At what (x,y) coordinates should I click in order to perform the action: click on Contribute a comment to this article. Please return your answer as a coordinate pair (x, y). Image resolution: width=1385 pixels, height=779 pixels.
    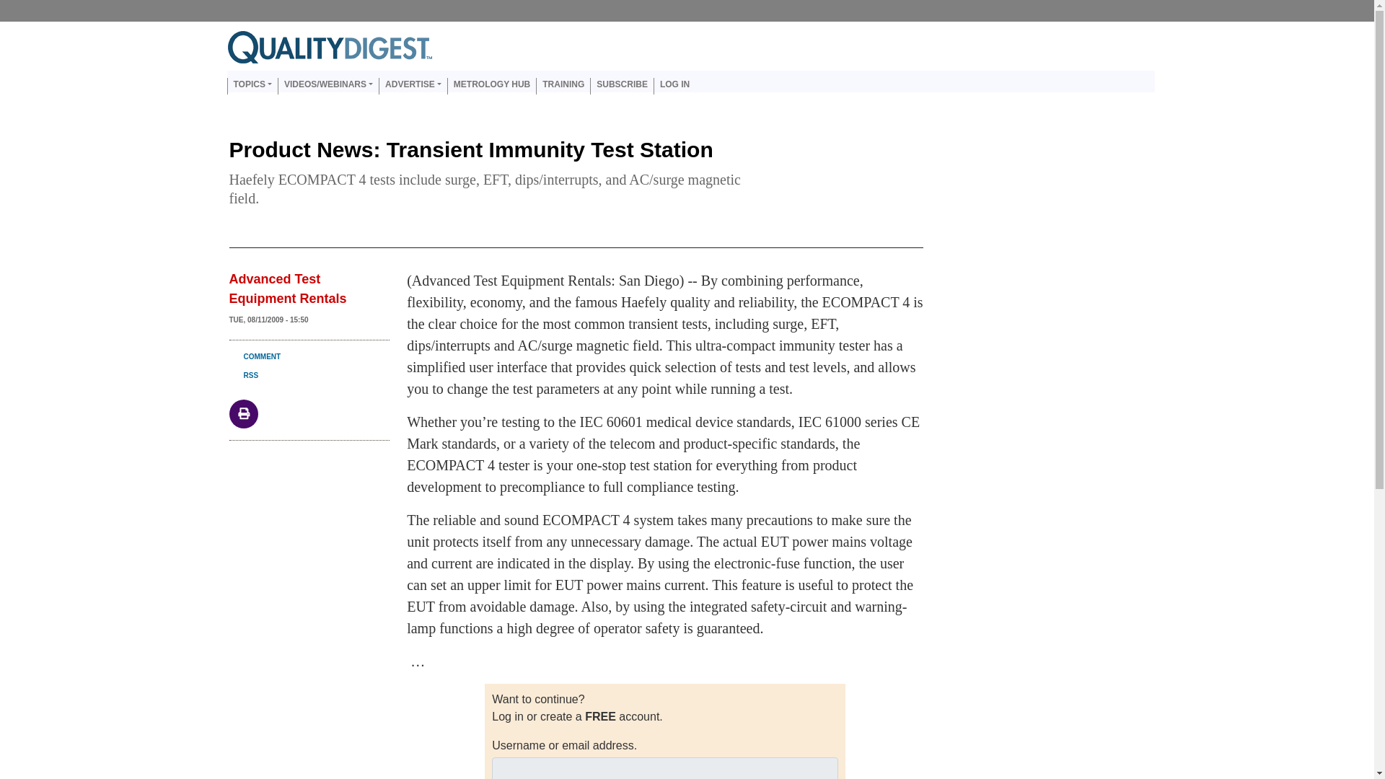
    Looking at the image, I should click on (255, 356).